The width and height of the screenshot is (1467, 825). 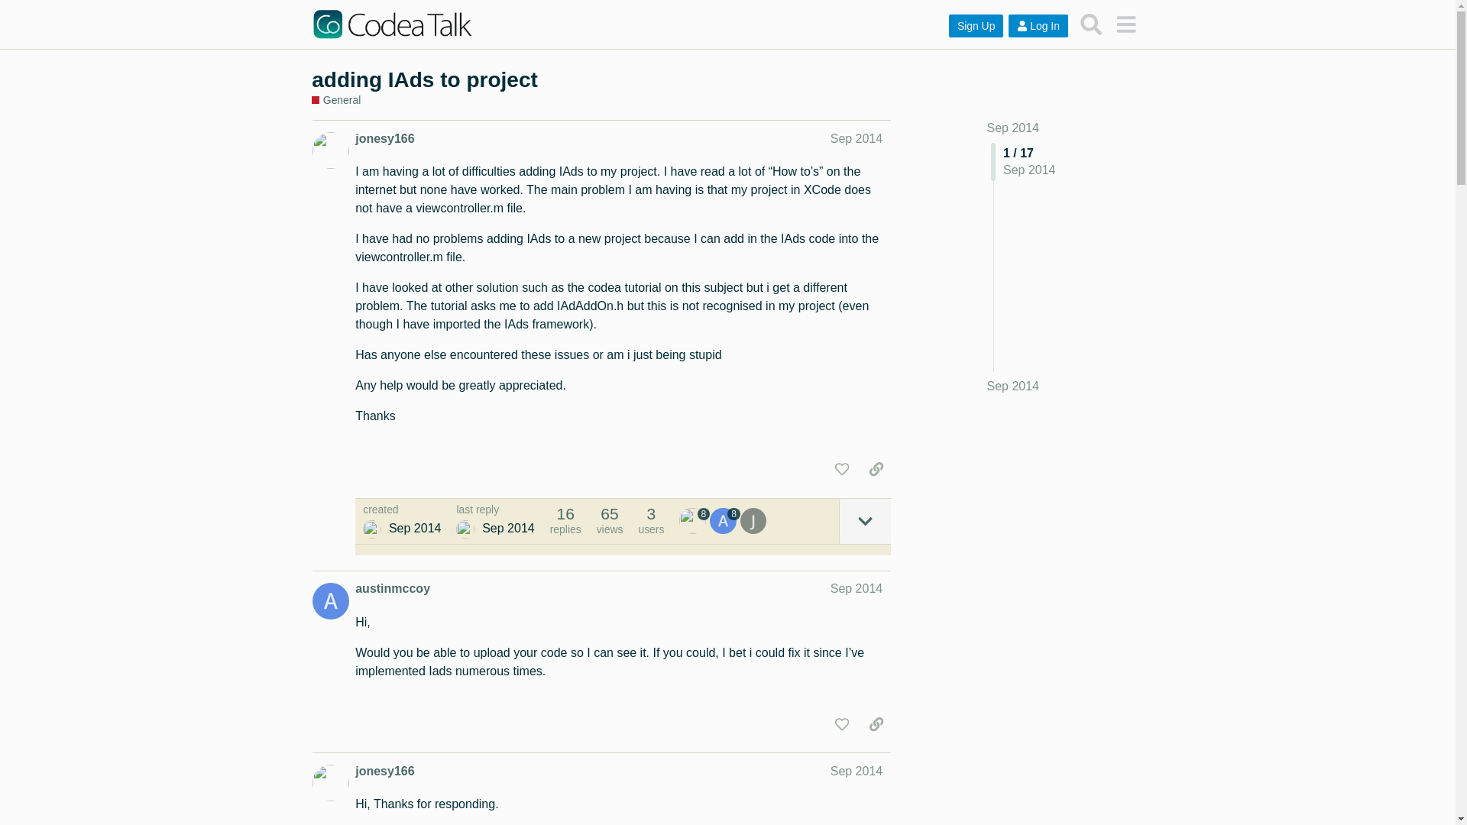 I want to click on Sign Up, so click(x=976, y=26).